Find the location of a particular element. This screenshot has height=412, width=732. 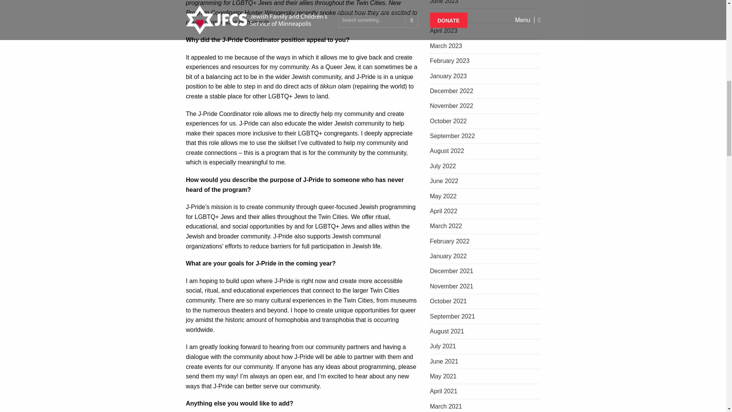

April 2022 is located at coordinates (485, 211).